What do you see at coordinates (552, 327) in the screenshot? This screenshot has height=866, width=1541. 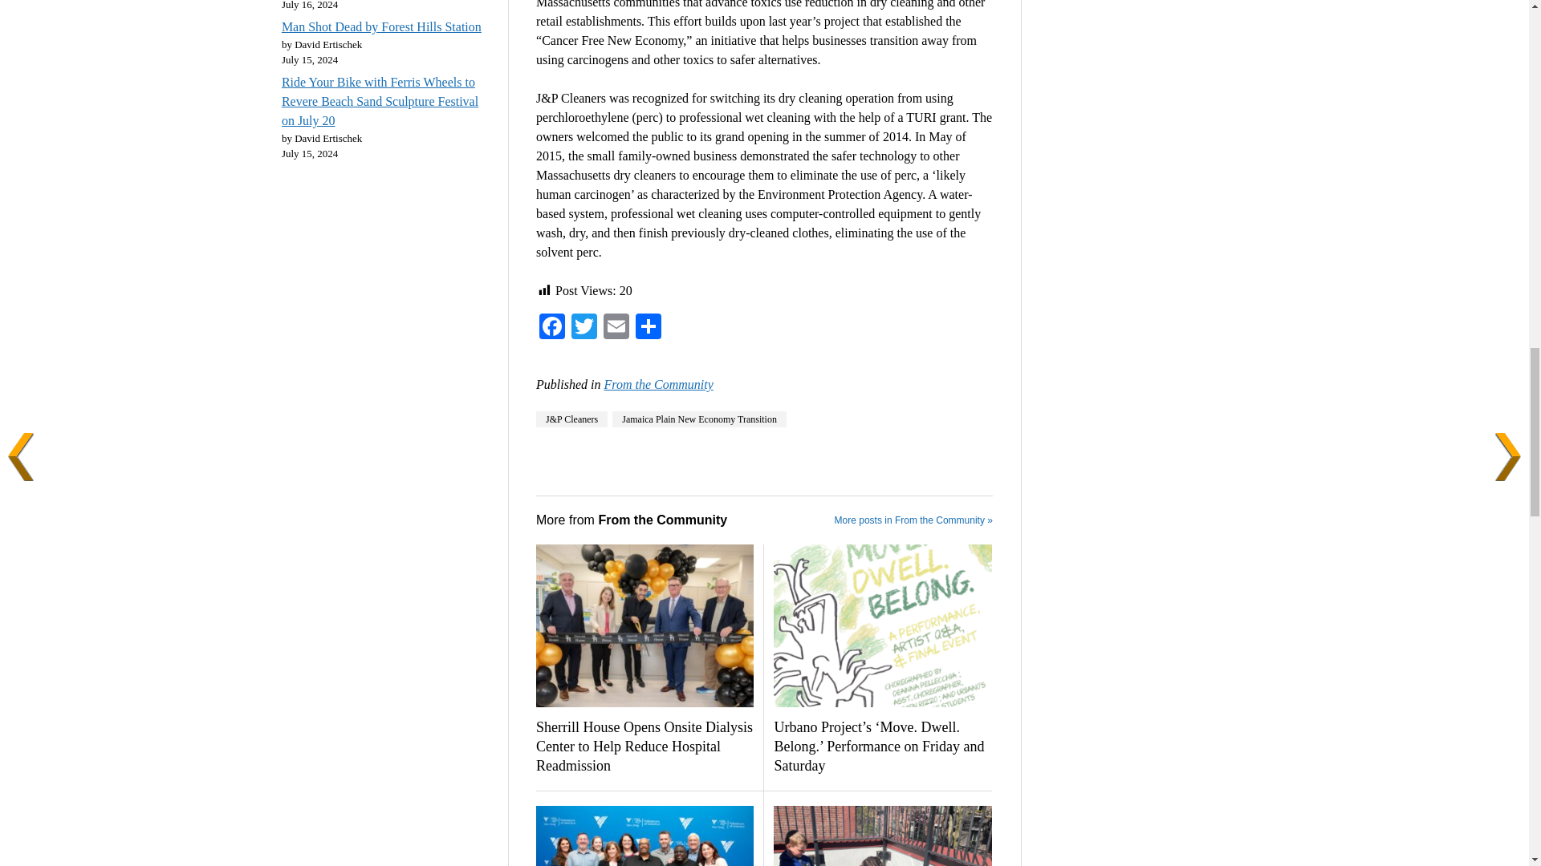 I see `Facebook` at bounding box center [552, 327].